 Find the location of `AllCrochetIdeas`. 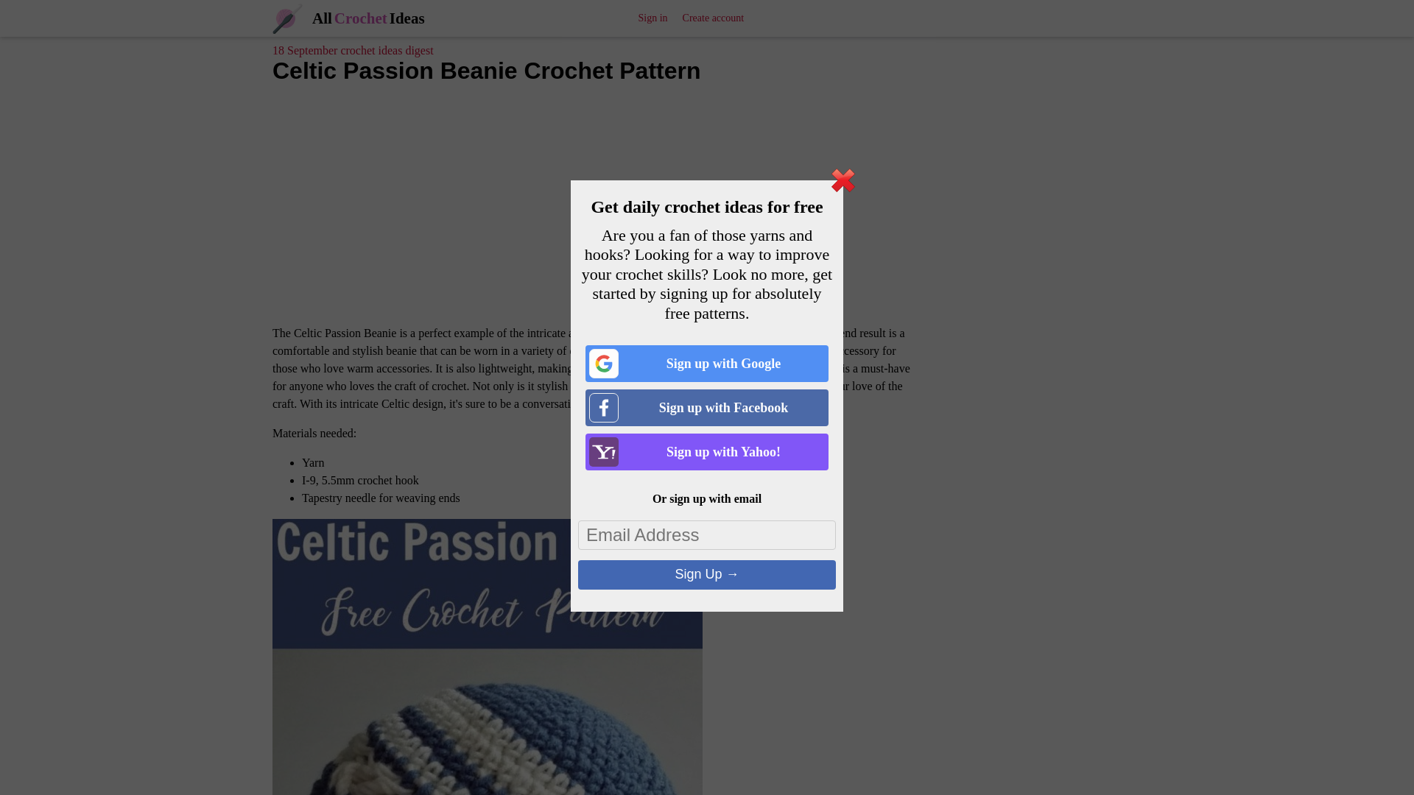

AllCrochetIdeas is located at coordinates (349, 18).